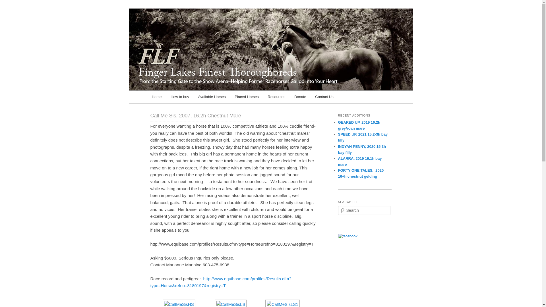 This screenshot has height=307, width=546. I want to click on Skip to primary content, so click(177, 98).